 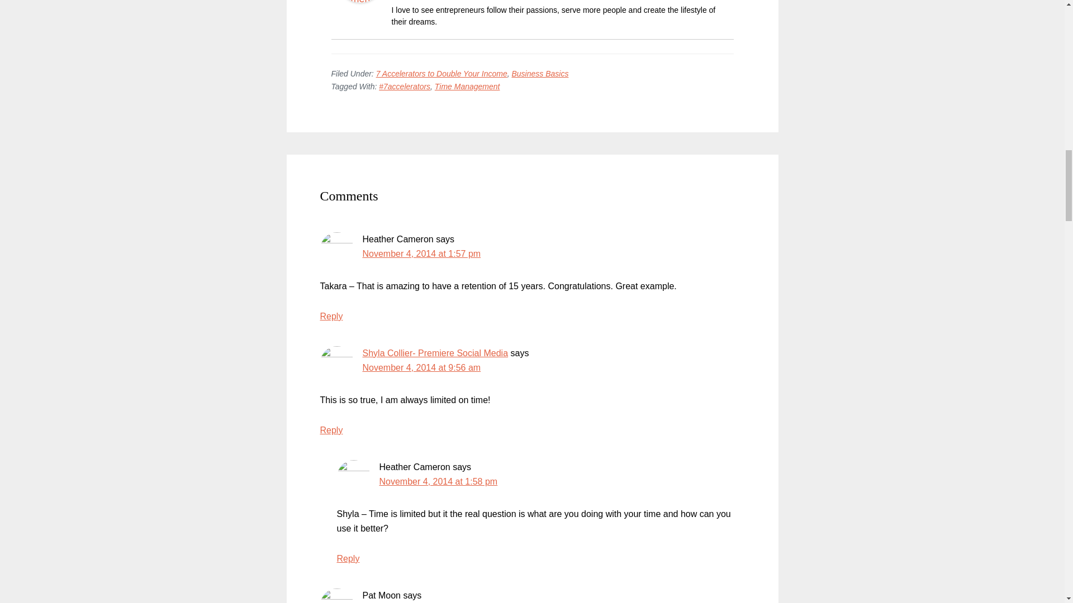 I want to click on Time Management, so click(x=467, y=86).